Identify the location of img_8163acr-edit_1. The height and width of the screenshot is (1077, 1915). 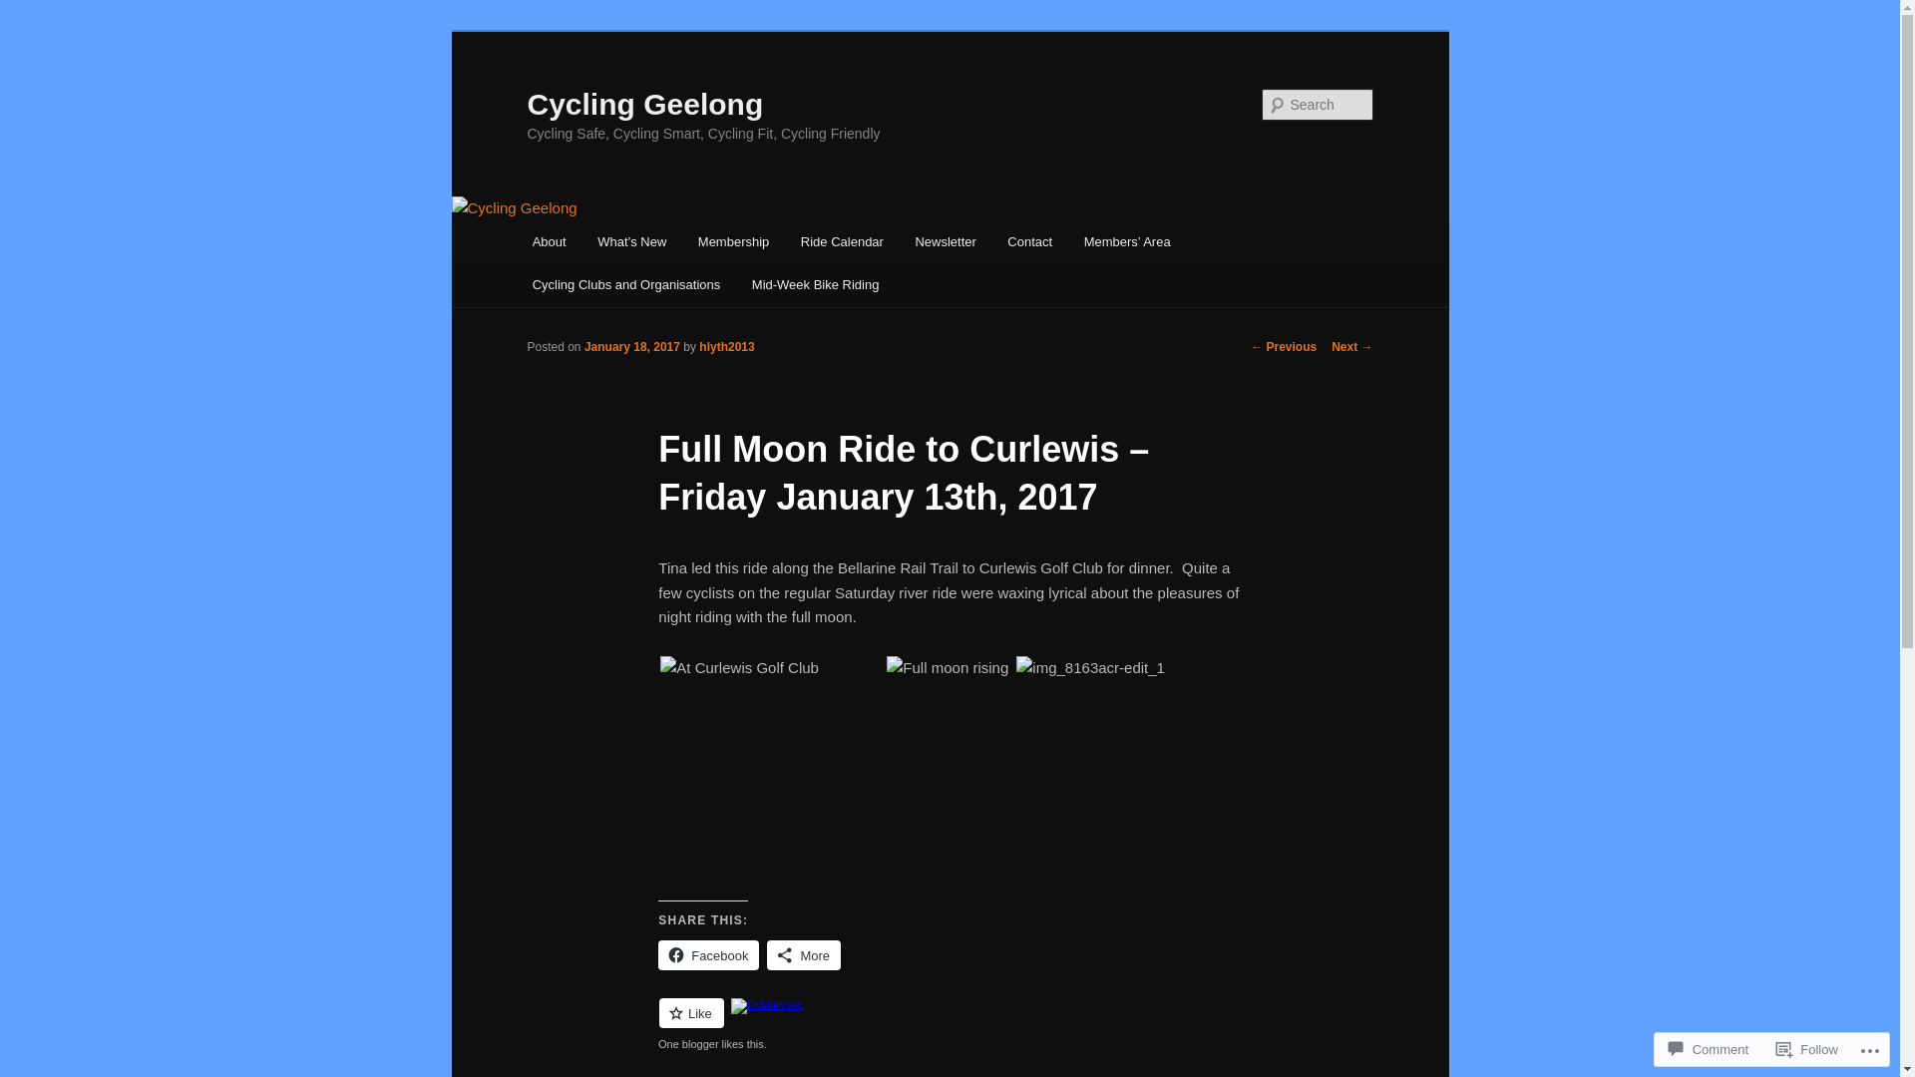
(1091, 668).